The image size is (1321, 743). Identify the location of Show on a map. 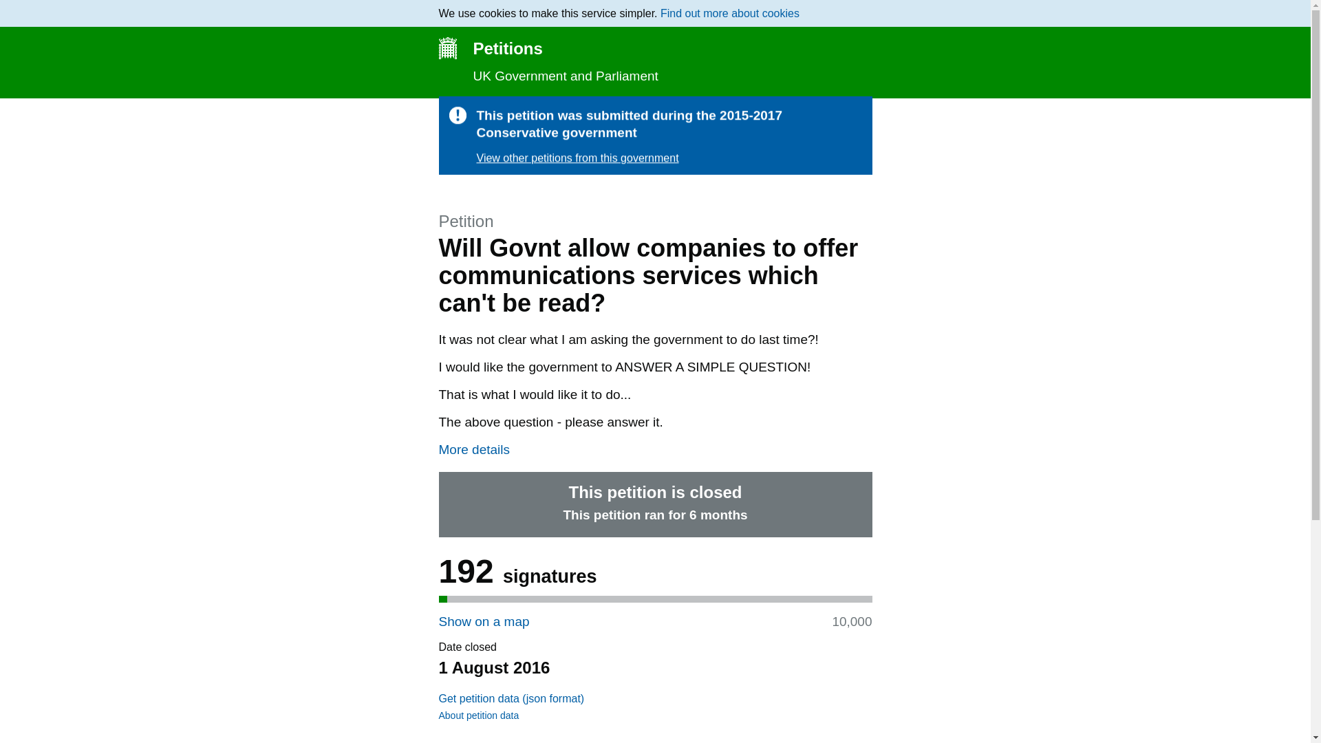
(484, 621).